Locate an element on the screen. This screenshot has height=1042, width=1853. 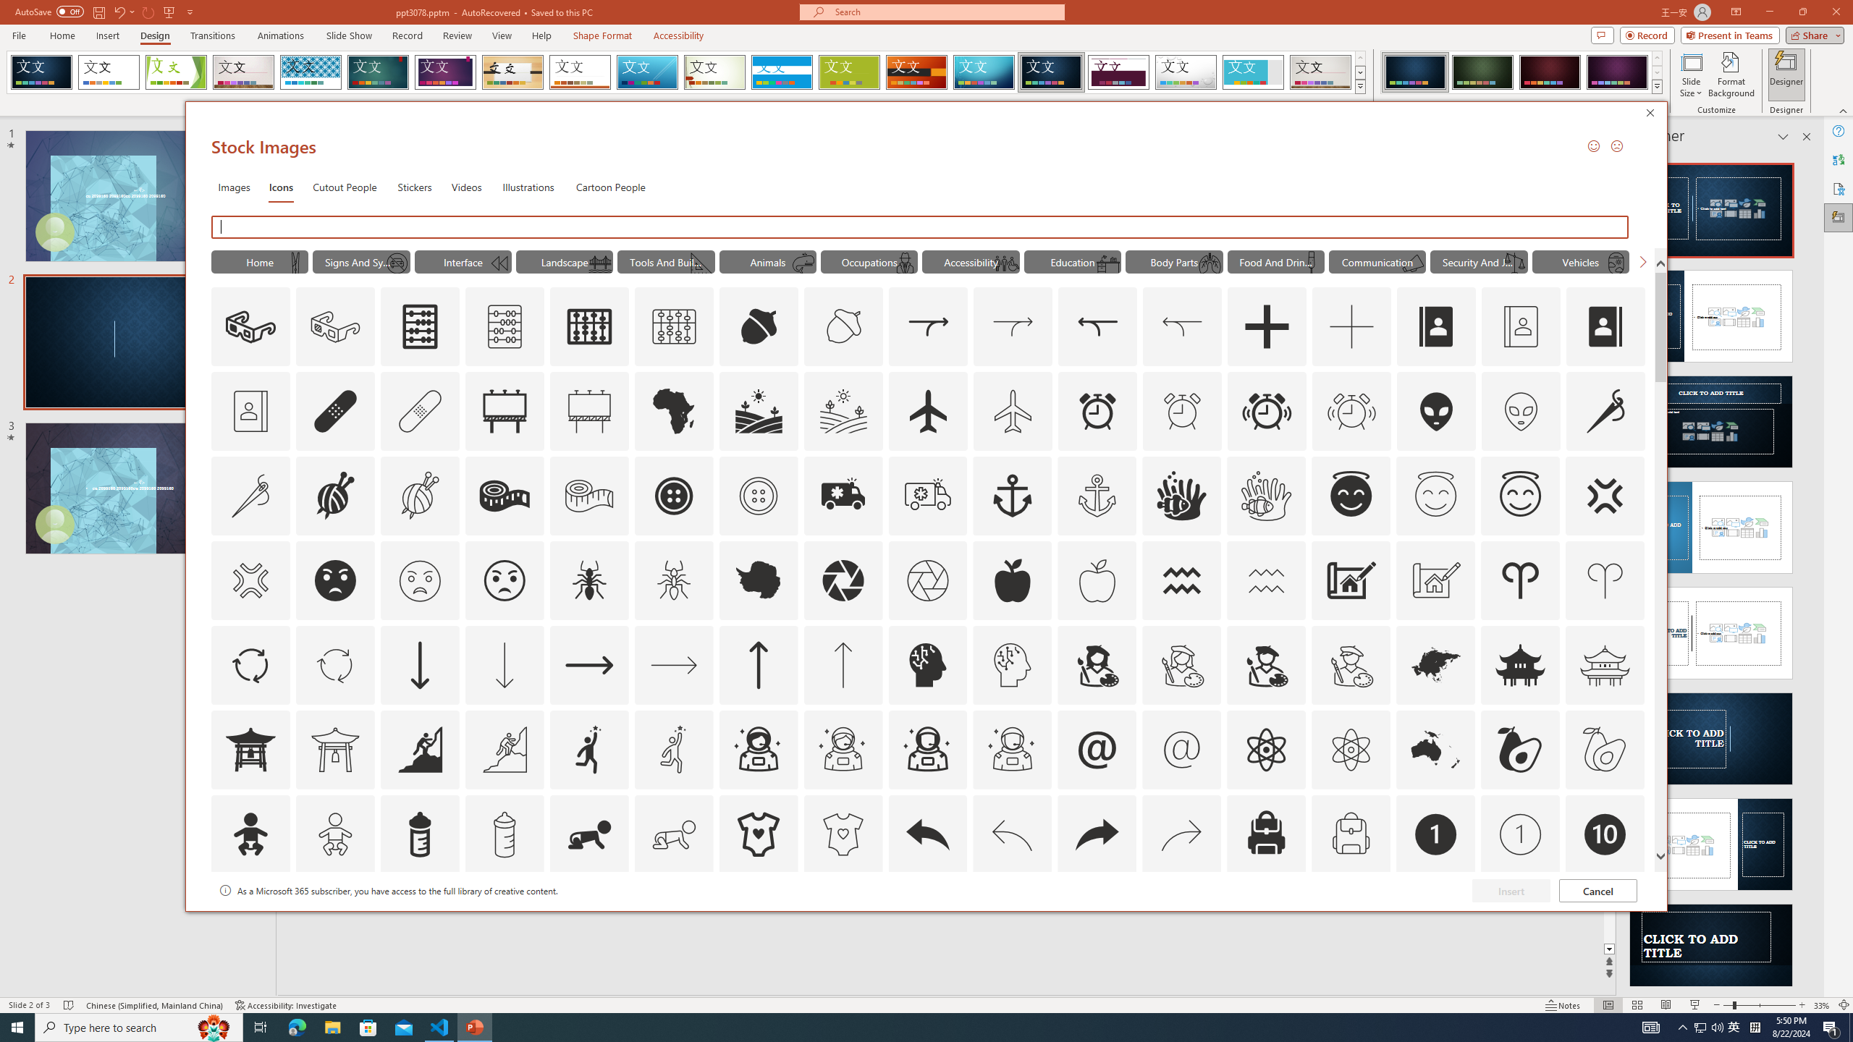
Images is located at coordinates (234, 187).